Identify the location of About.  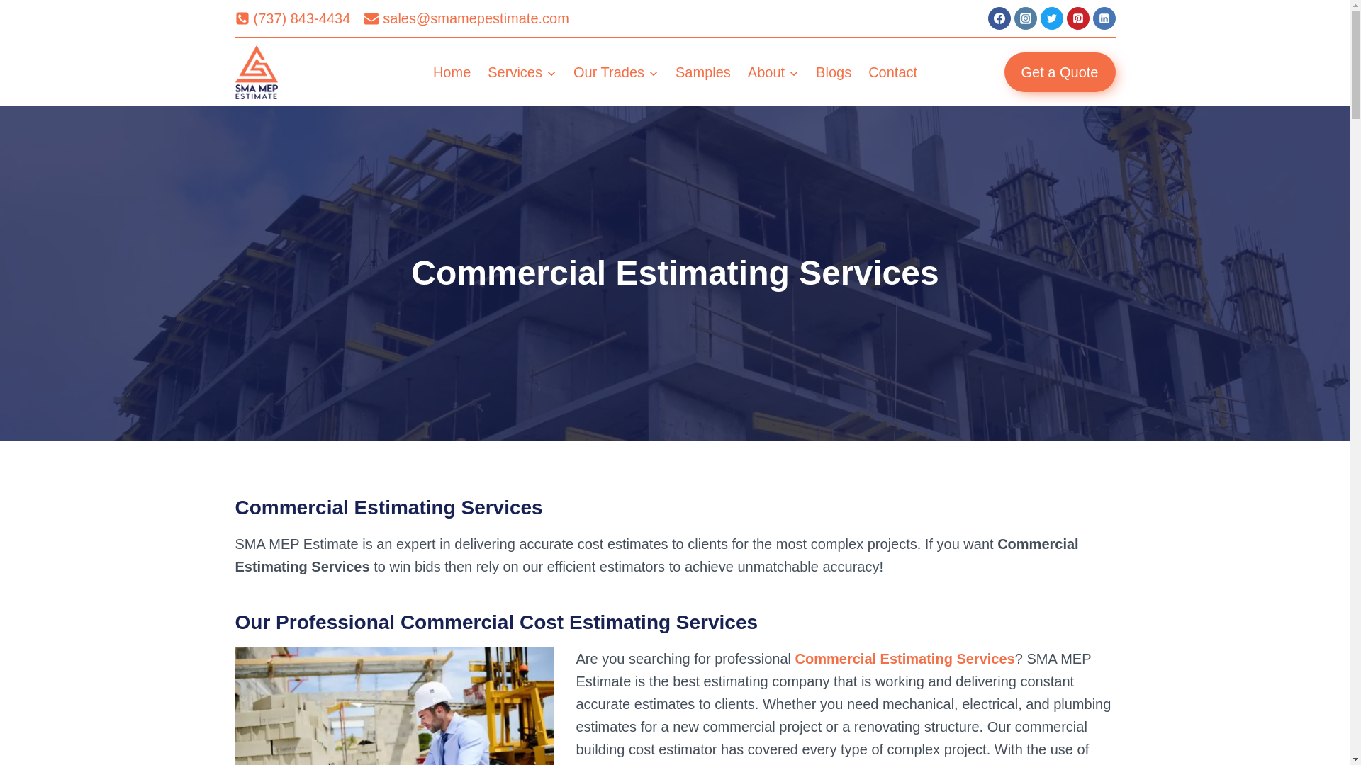
(773, 72).